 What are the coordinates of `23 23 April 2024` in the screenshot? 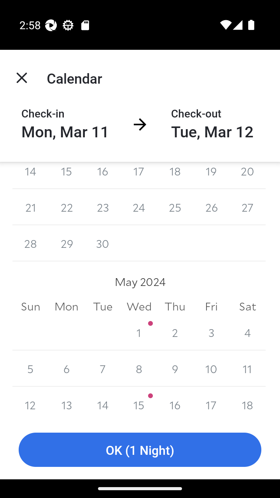 It's located at (103, 207).